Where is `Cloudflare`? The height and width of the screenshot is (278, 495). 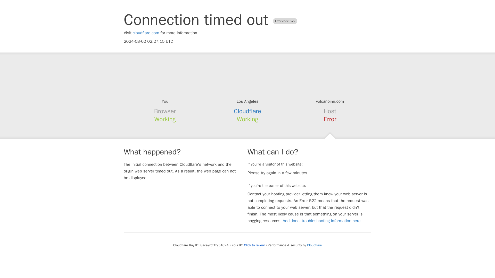
Cloudflare is located at coordinates (314, 245).